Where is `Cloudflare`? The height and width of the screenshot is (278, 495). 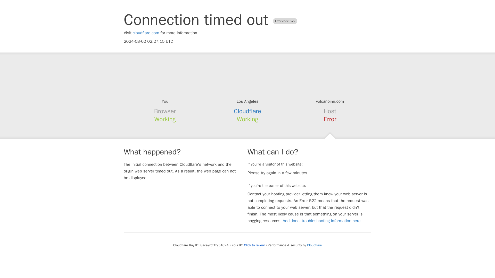
Cloudflare is located at coordinates (314, 245).